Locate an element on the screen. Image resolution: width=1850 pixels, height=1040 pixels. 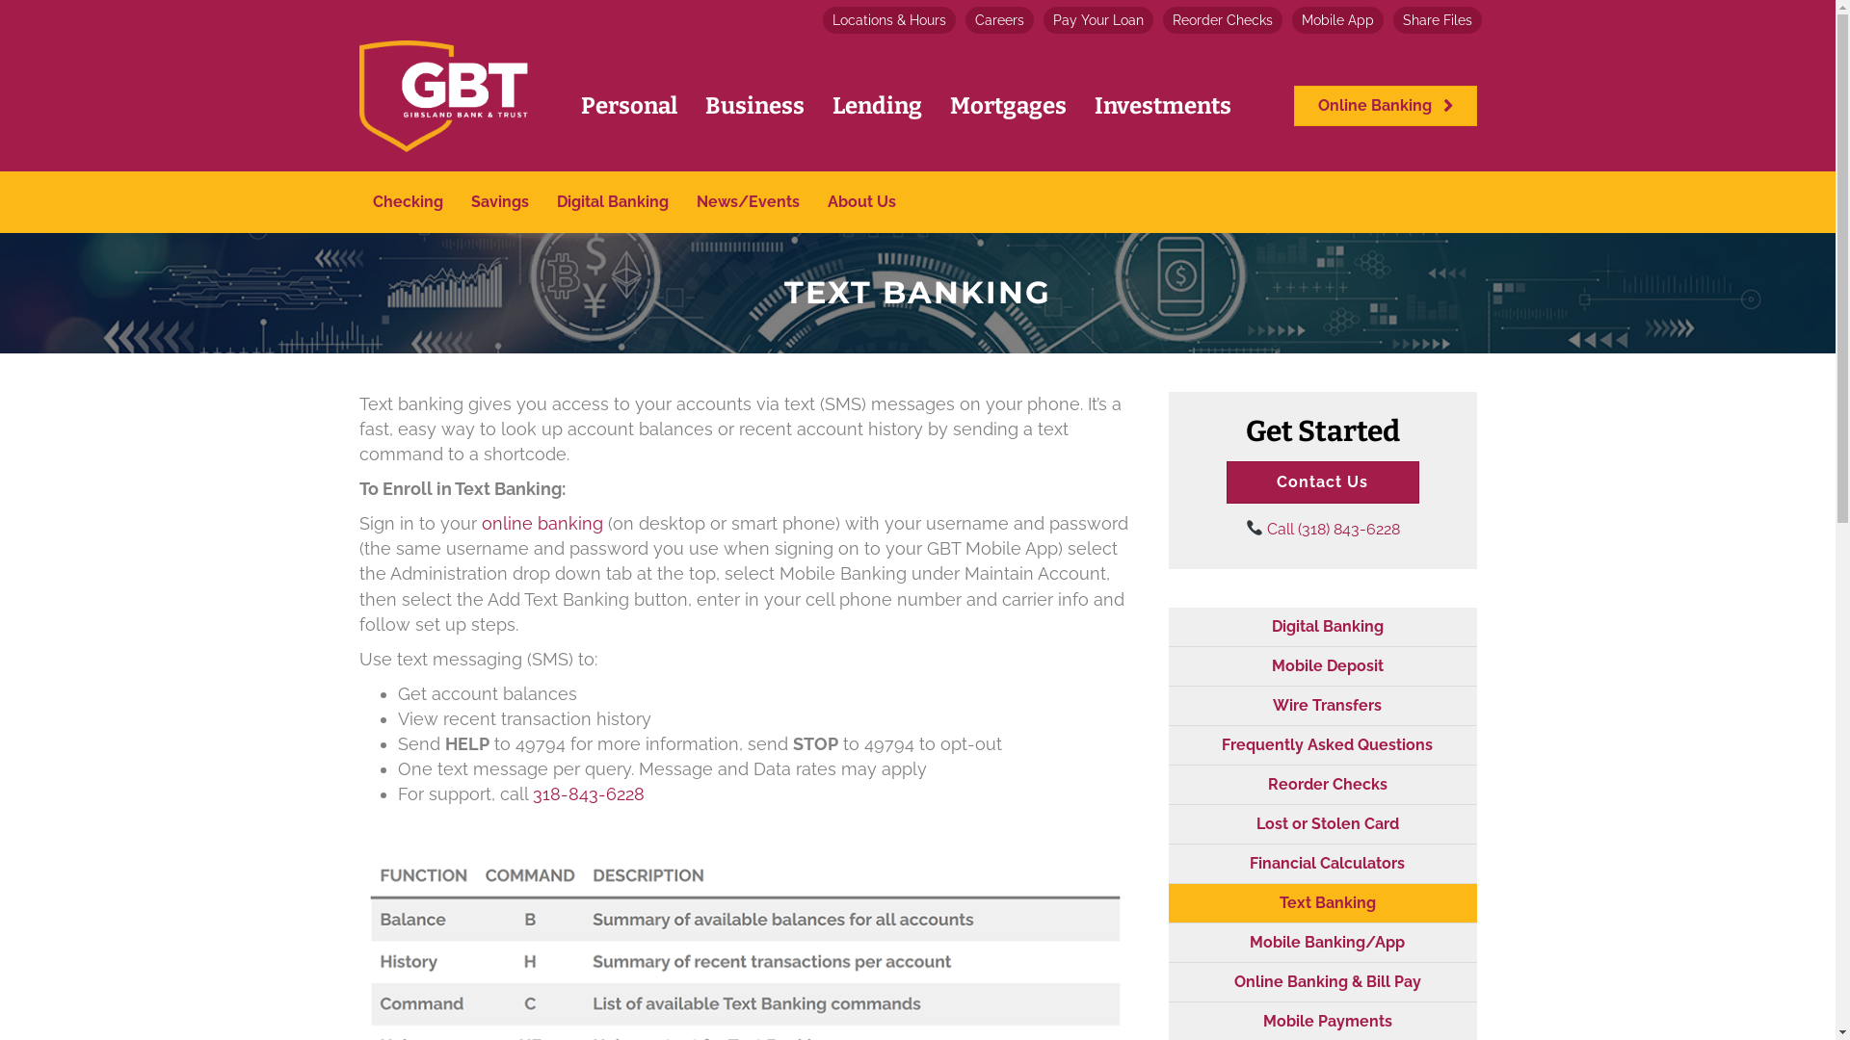
Careers is located at coordinates (1000, 20).